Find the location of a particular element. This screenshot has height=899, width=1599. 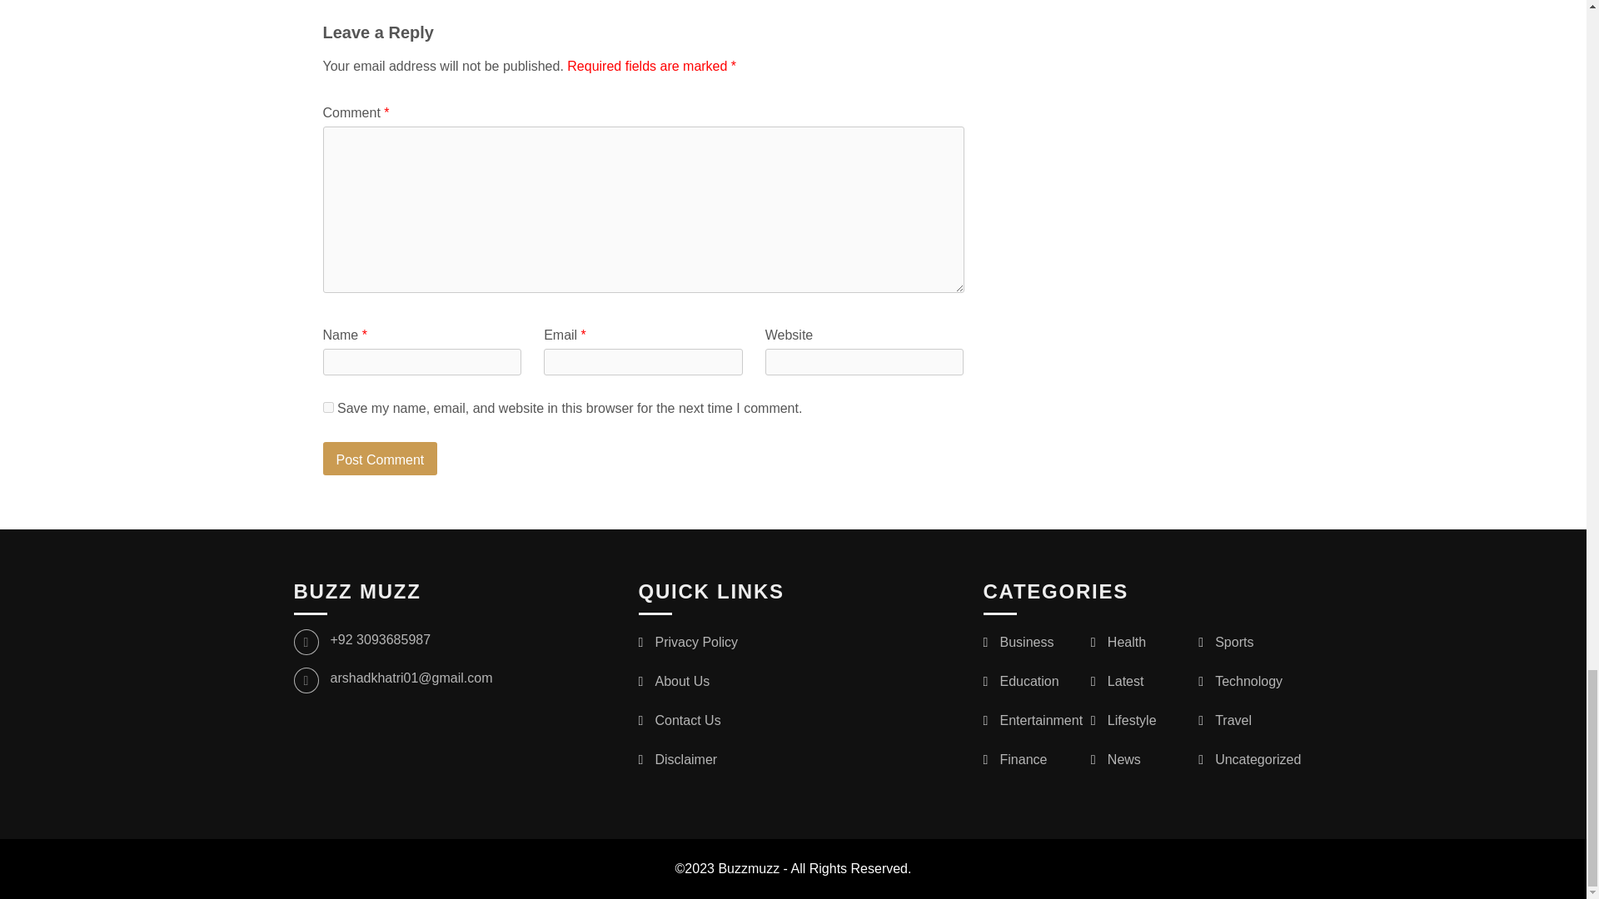

yes is located at coordinates (328, 406).